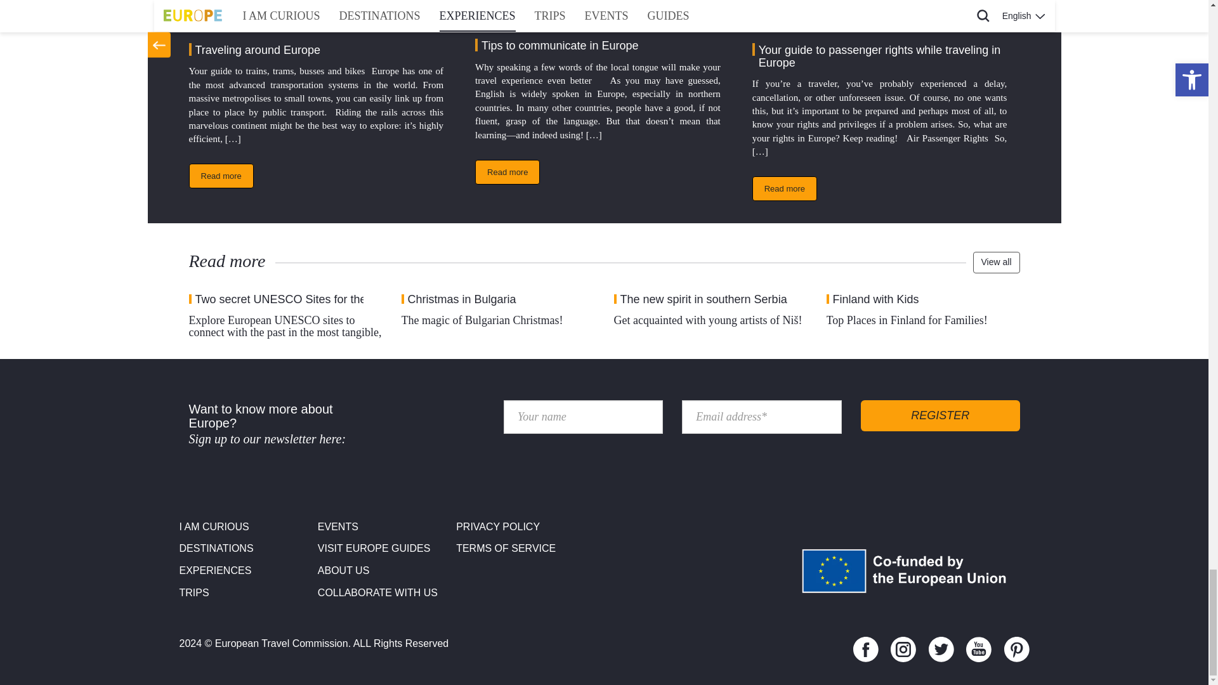 The height and width of the screenshot is (685, 1218). What do you see at coordinates (244, 571) in the screenshot?
I see `EXPERIENCES` at bounding box center [244, 571].